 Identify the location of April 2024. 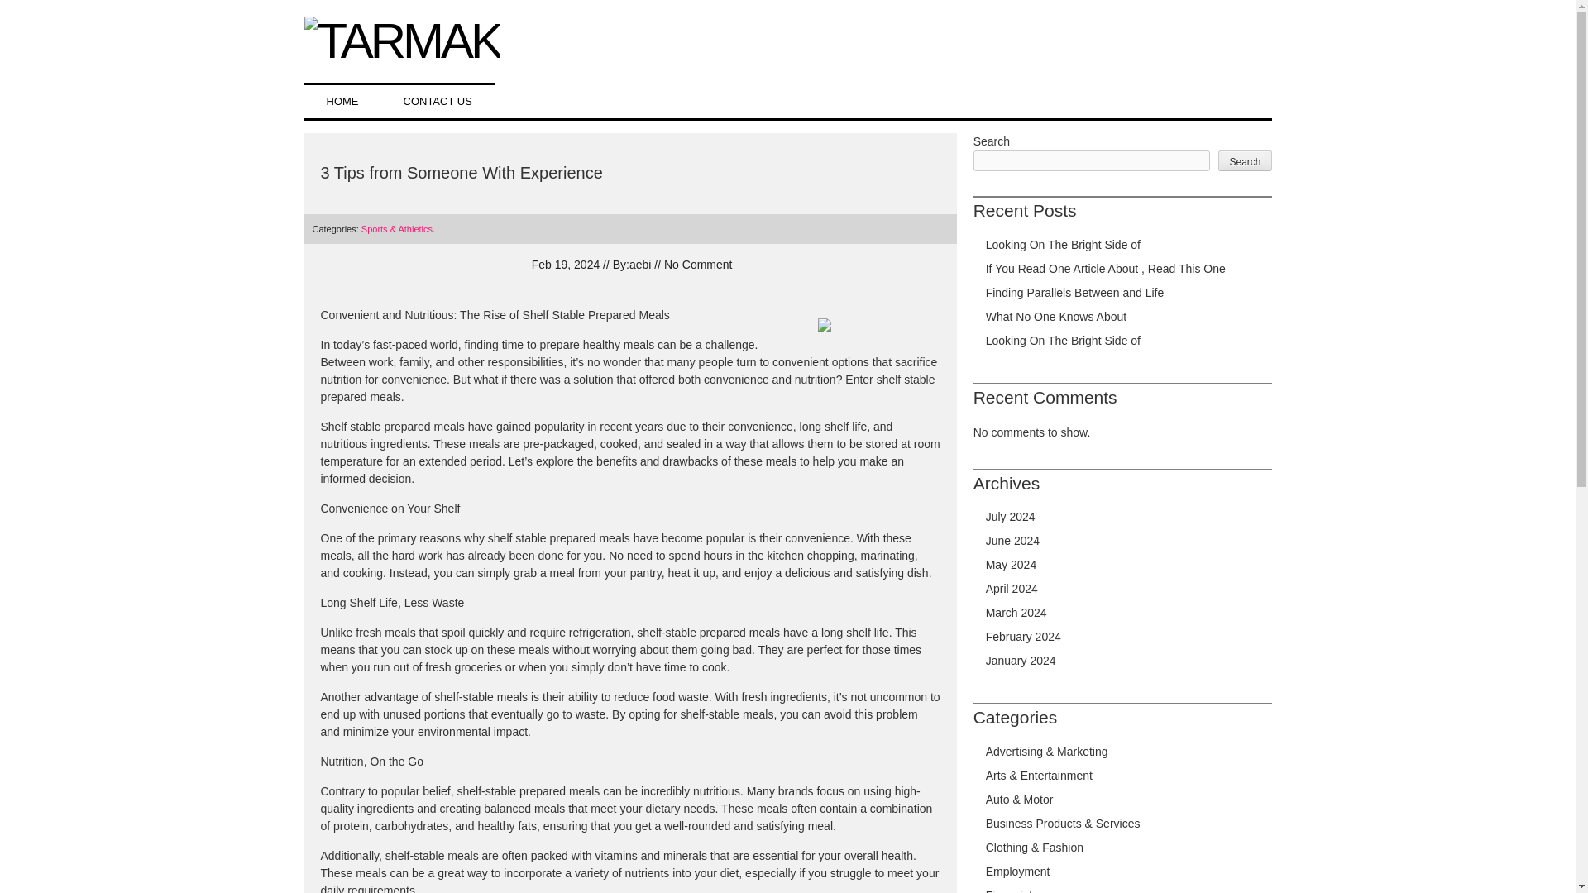
(1012, 589).